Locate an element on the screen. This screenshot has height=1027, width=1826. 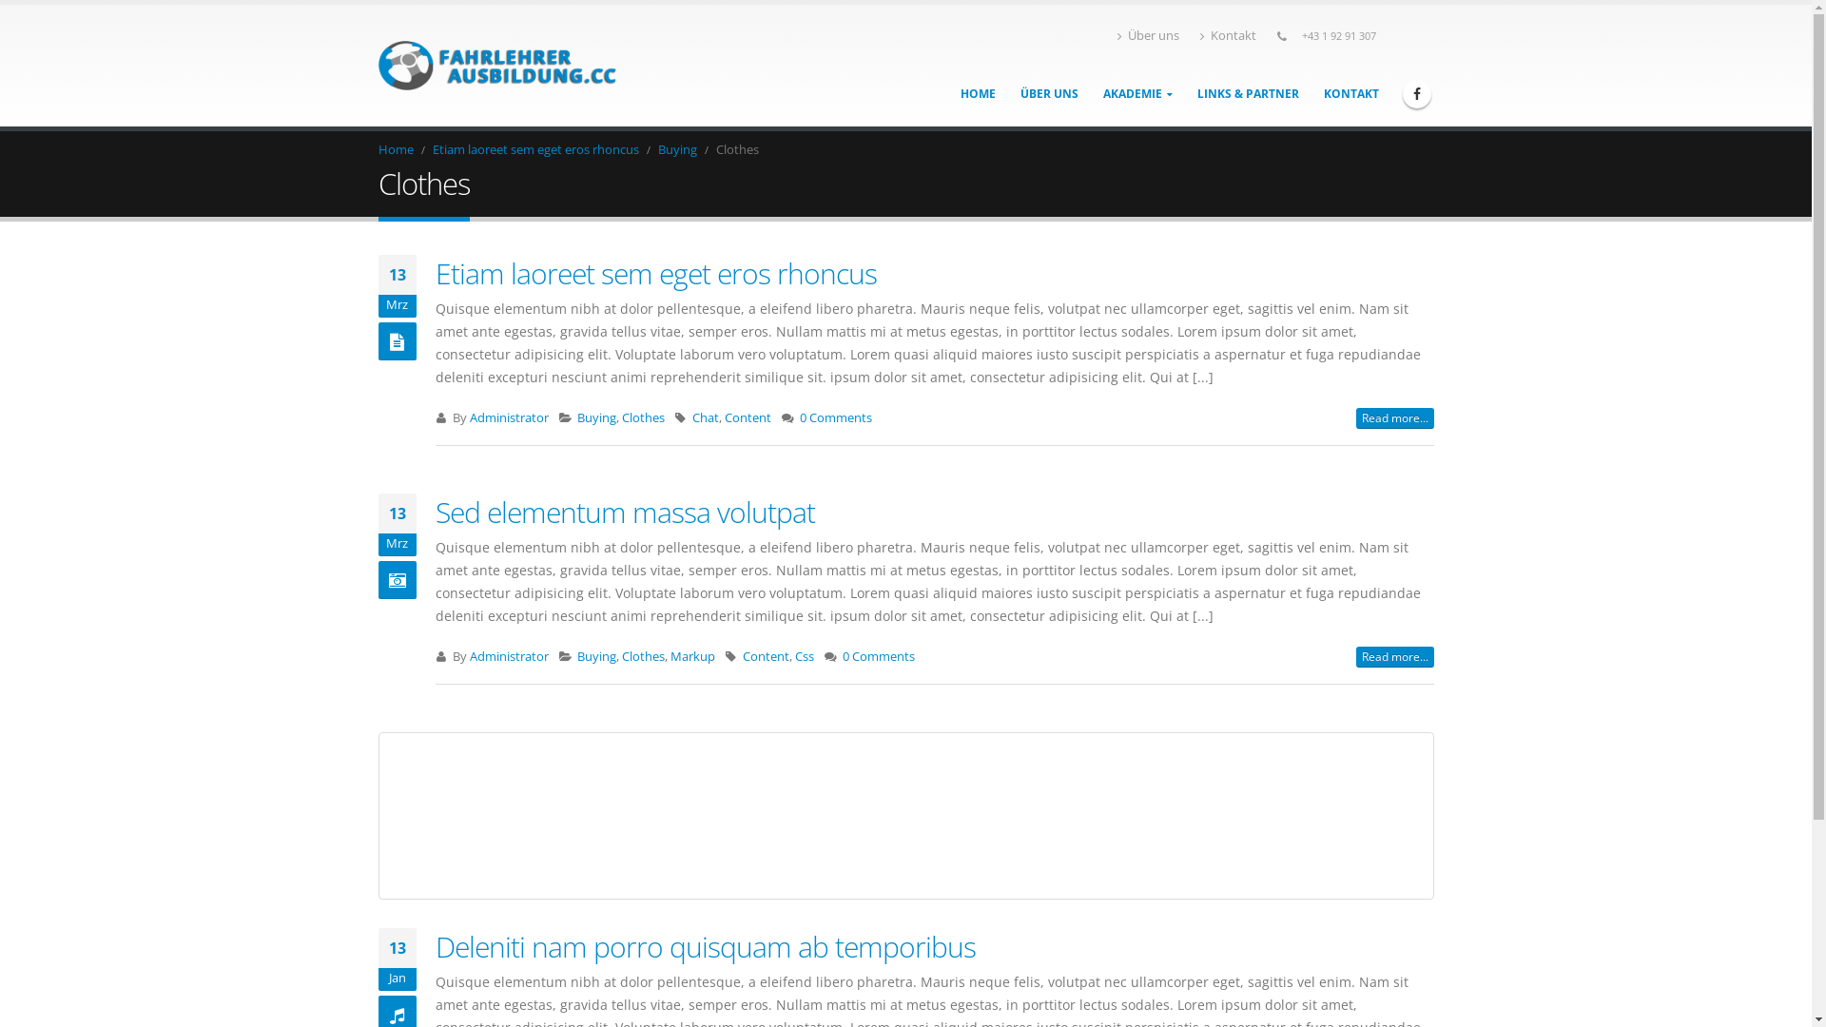
Buying is located at coordinates (597, 418).